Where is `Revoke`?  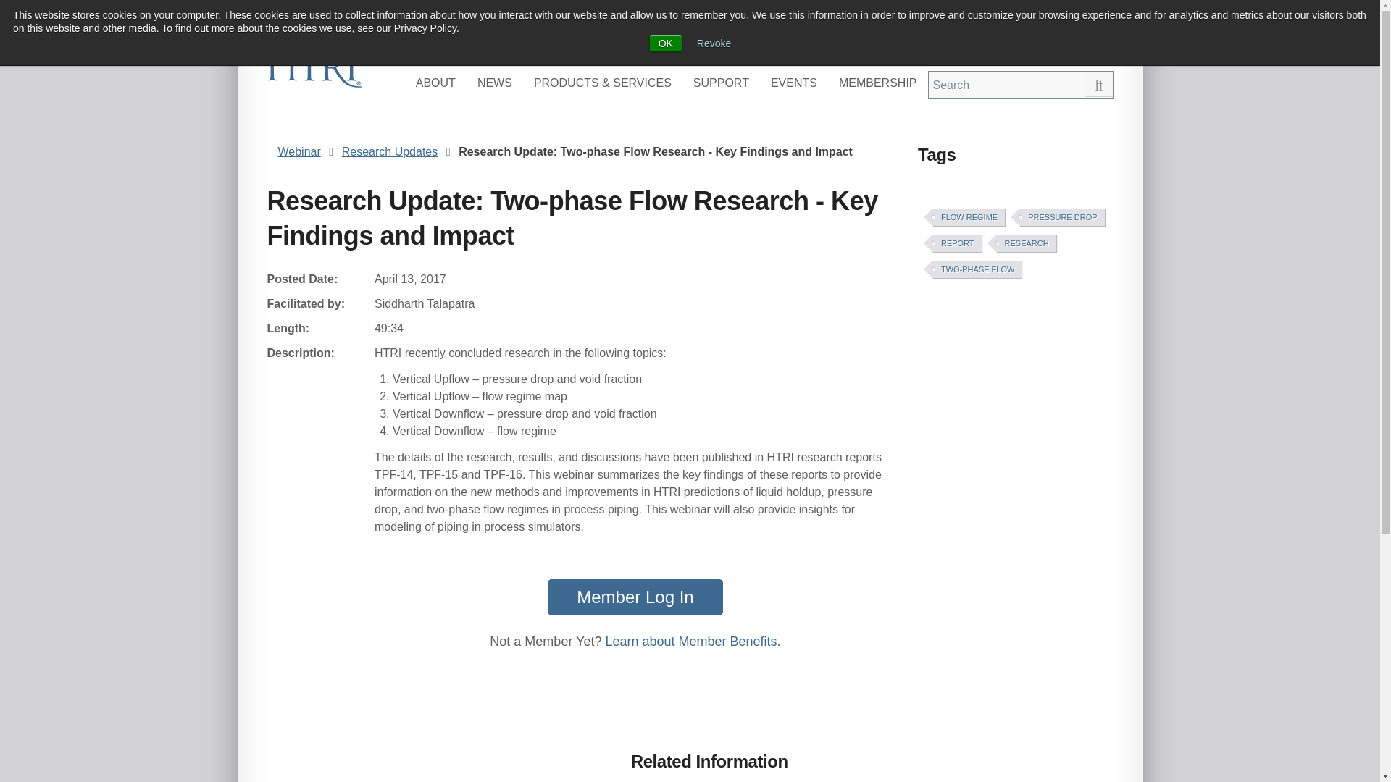
Revoke is located at coordinates (714, 43).